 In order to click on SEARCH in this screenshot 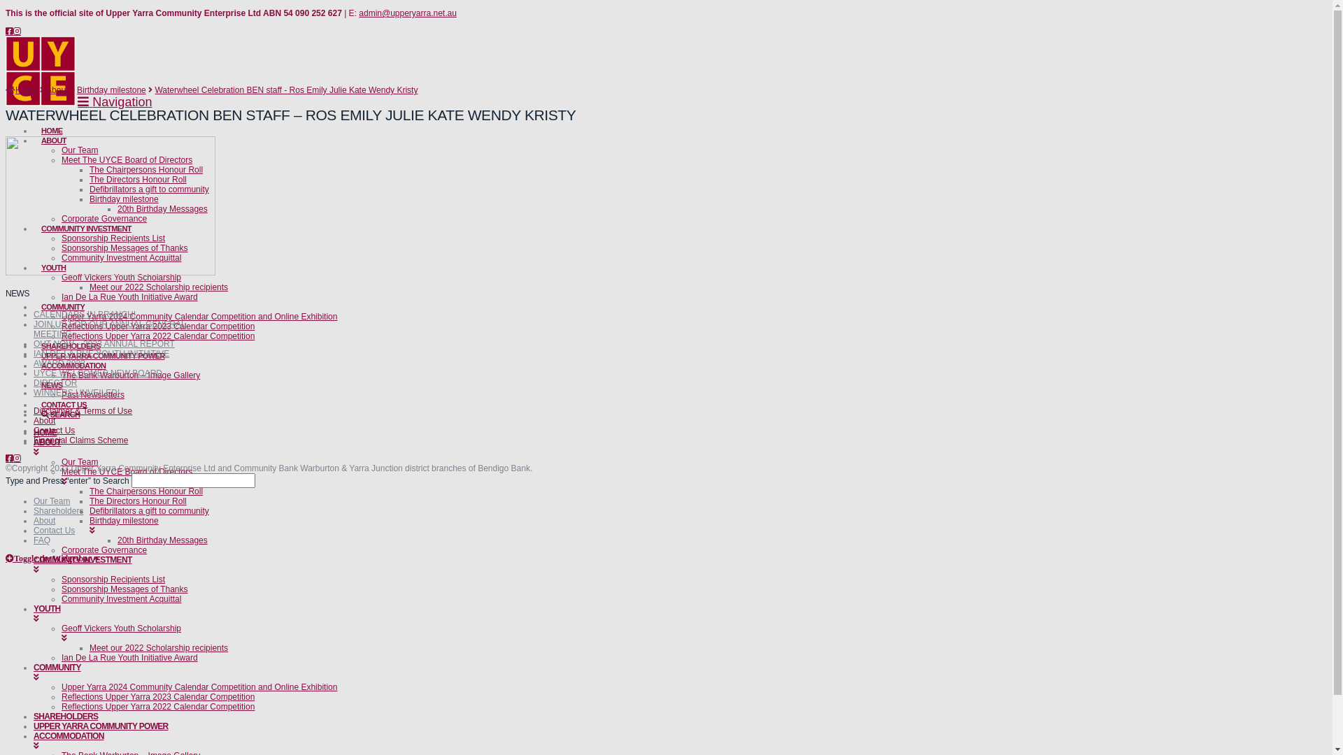, I will do `click(60, 411)`.